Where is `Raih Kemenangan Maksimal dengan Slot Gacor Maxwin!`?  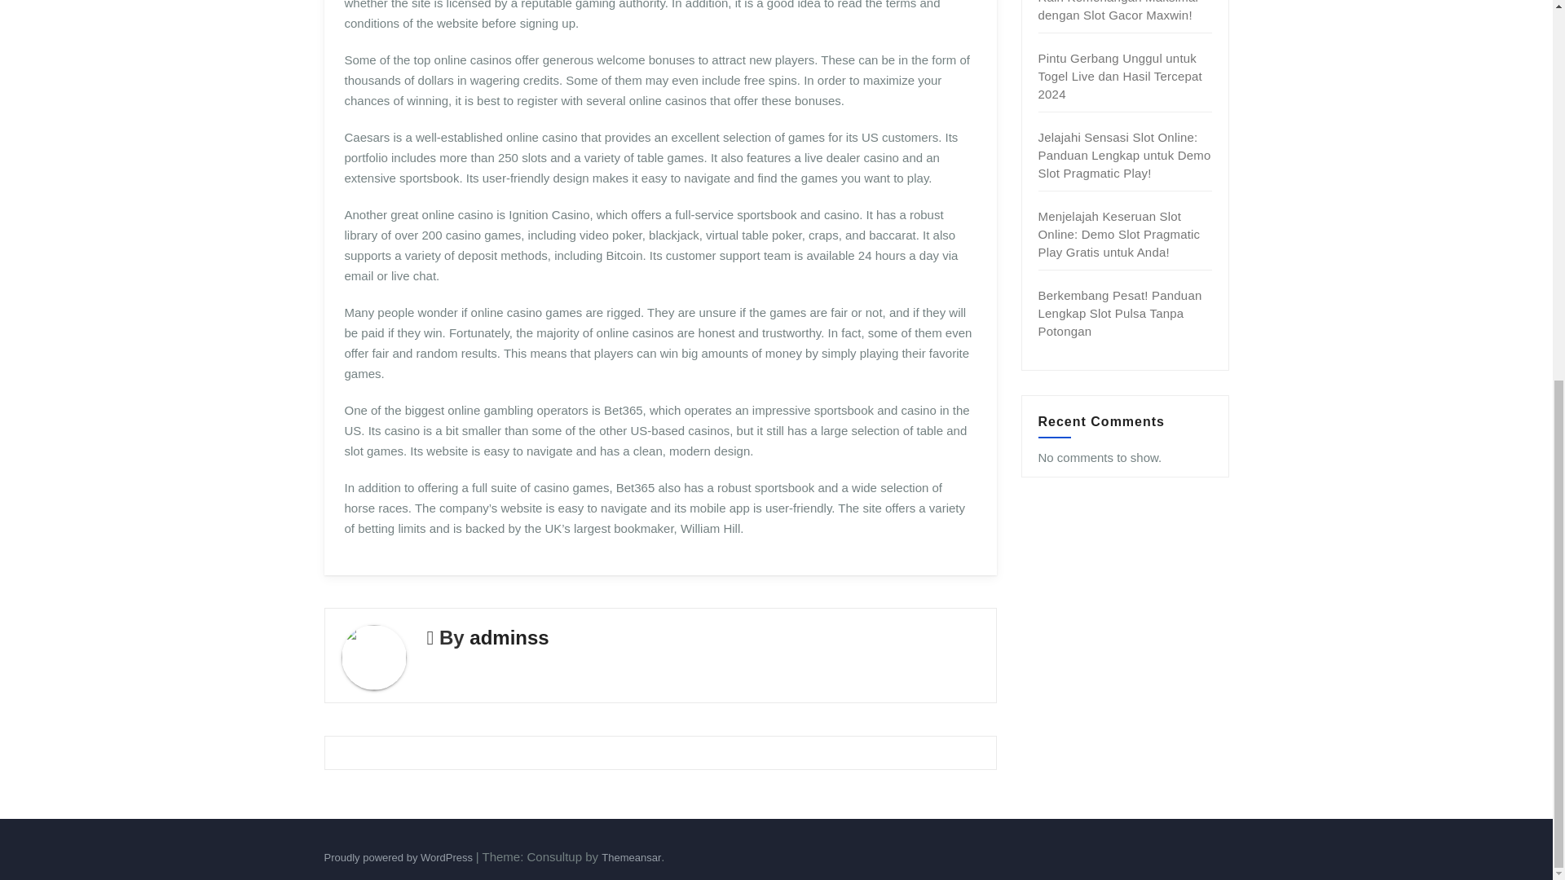
Raih Kemenangan Maksimal dengan Slot Gacor Maxwin! is located at coordinates (1118, 11).